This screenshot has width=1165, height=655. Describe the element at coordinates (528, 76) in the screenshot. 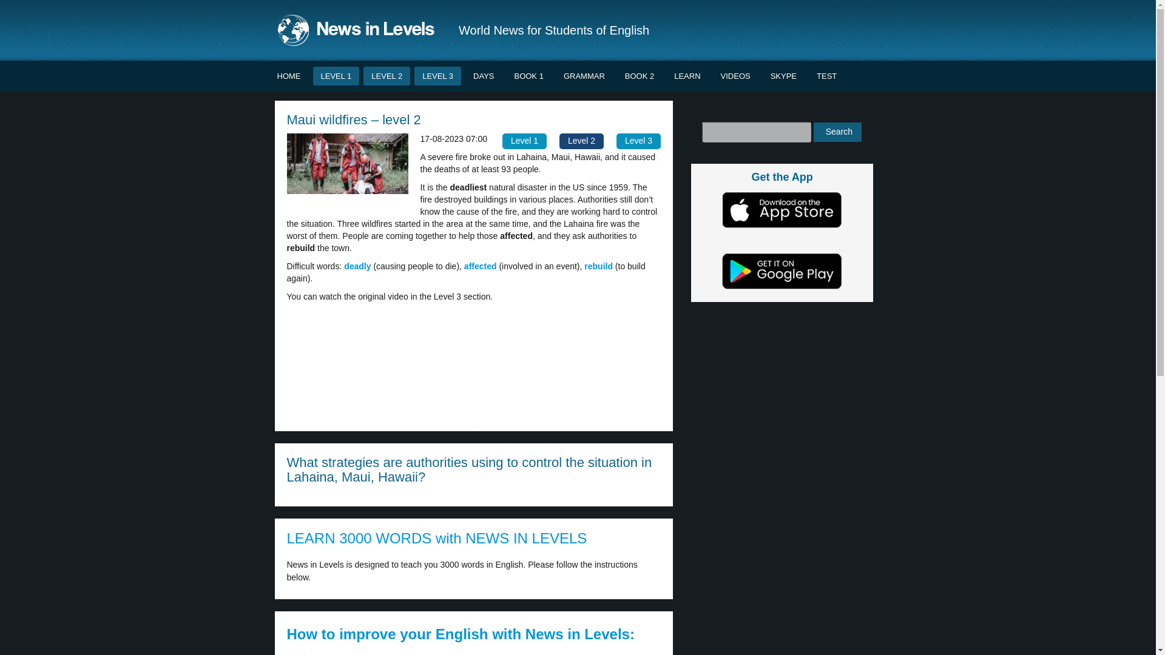

I see `BOOK 1` at that location.